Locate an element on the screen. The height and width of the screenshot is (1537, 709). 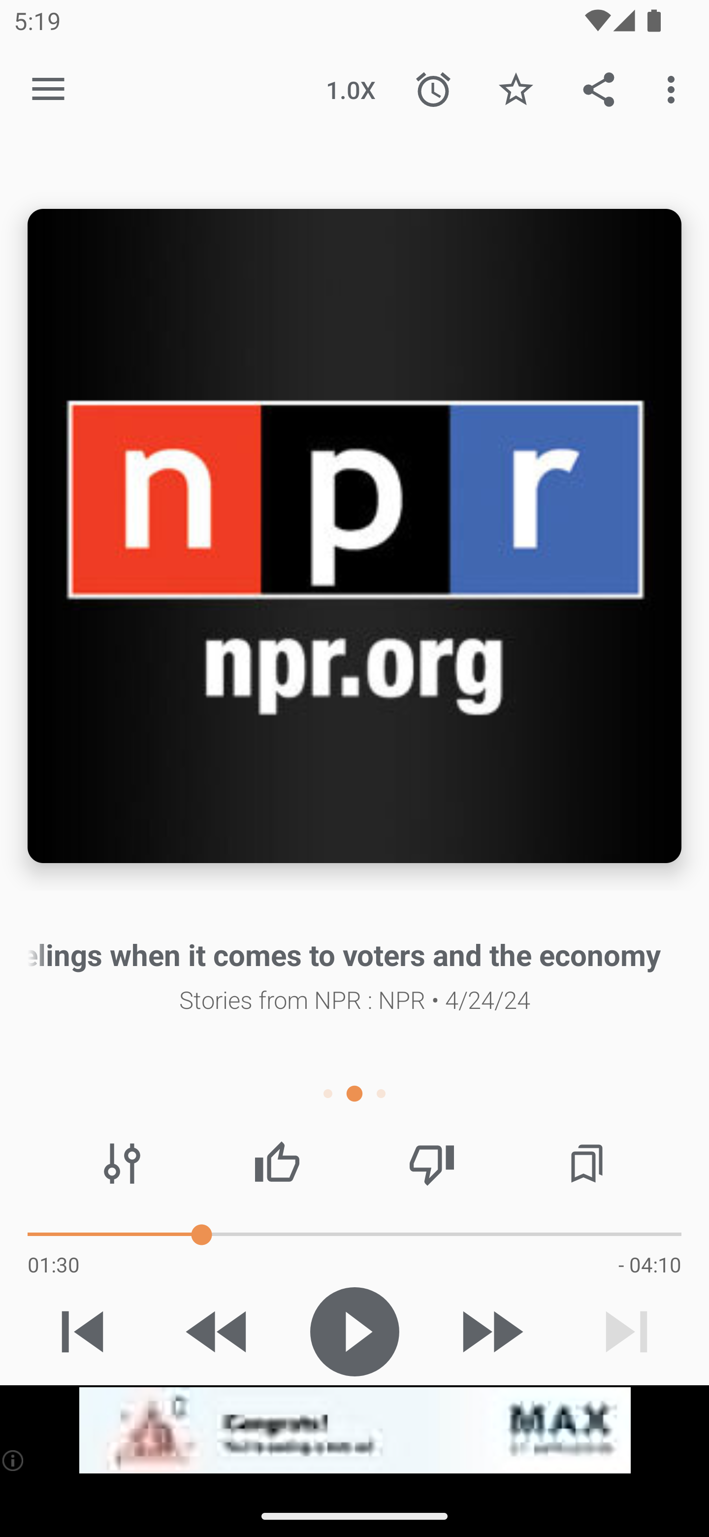
Thumbs up is located at coordinates (277, 1164).